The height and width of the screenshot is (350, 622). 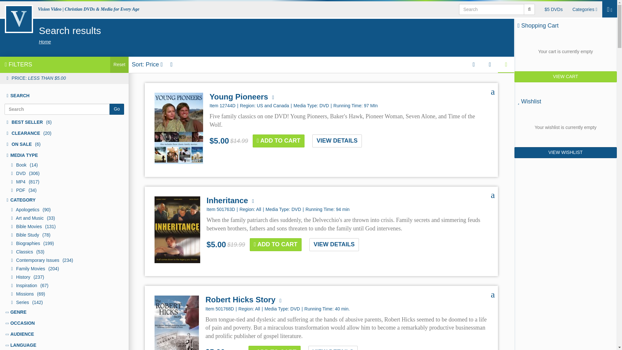 What do you see at coordinates (45, 41) in the screenshot?
I see `Home` at bounding box center [45, 41].